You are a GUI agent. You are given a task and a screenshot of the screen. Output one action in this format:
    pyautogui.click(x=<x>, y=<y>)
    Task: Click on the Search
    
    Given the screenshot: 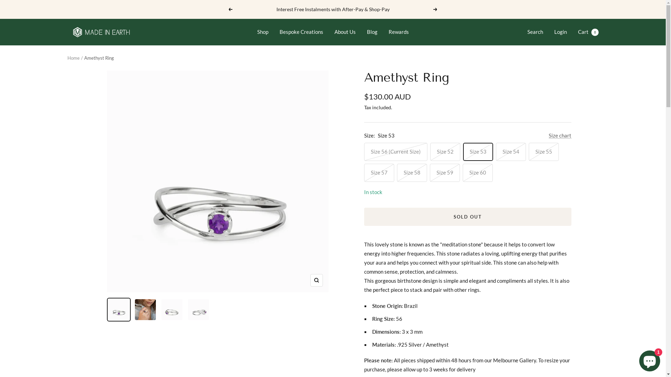 What is the action you would take?
    pyautogui.click(x=535, y=32)
    